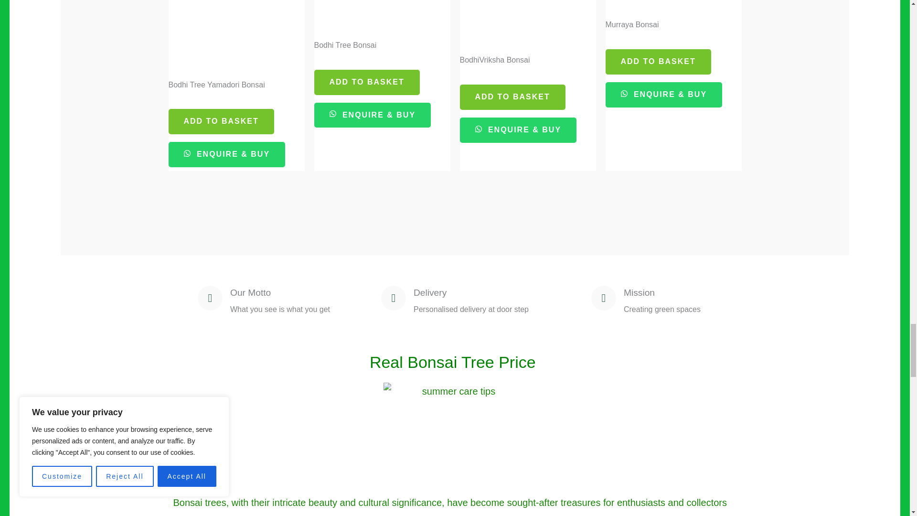 This screenshot has width=917, height=516. What do you see at coordinates (518, 130) in the screenshot?
I see `Complete order on WhatsApp to buy BodhiVriksha Bonsai` at bounding box center [518, 130].